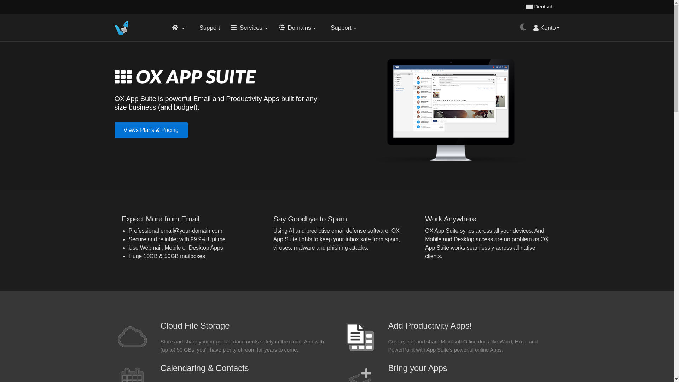 The height and width of the screenshot is (382, 679). Describe the element at coordinates (249, 28) in the screenshot. I see `  Services` at that location.